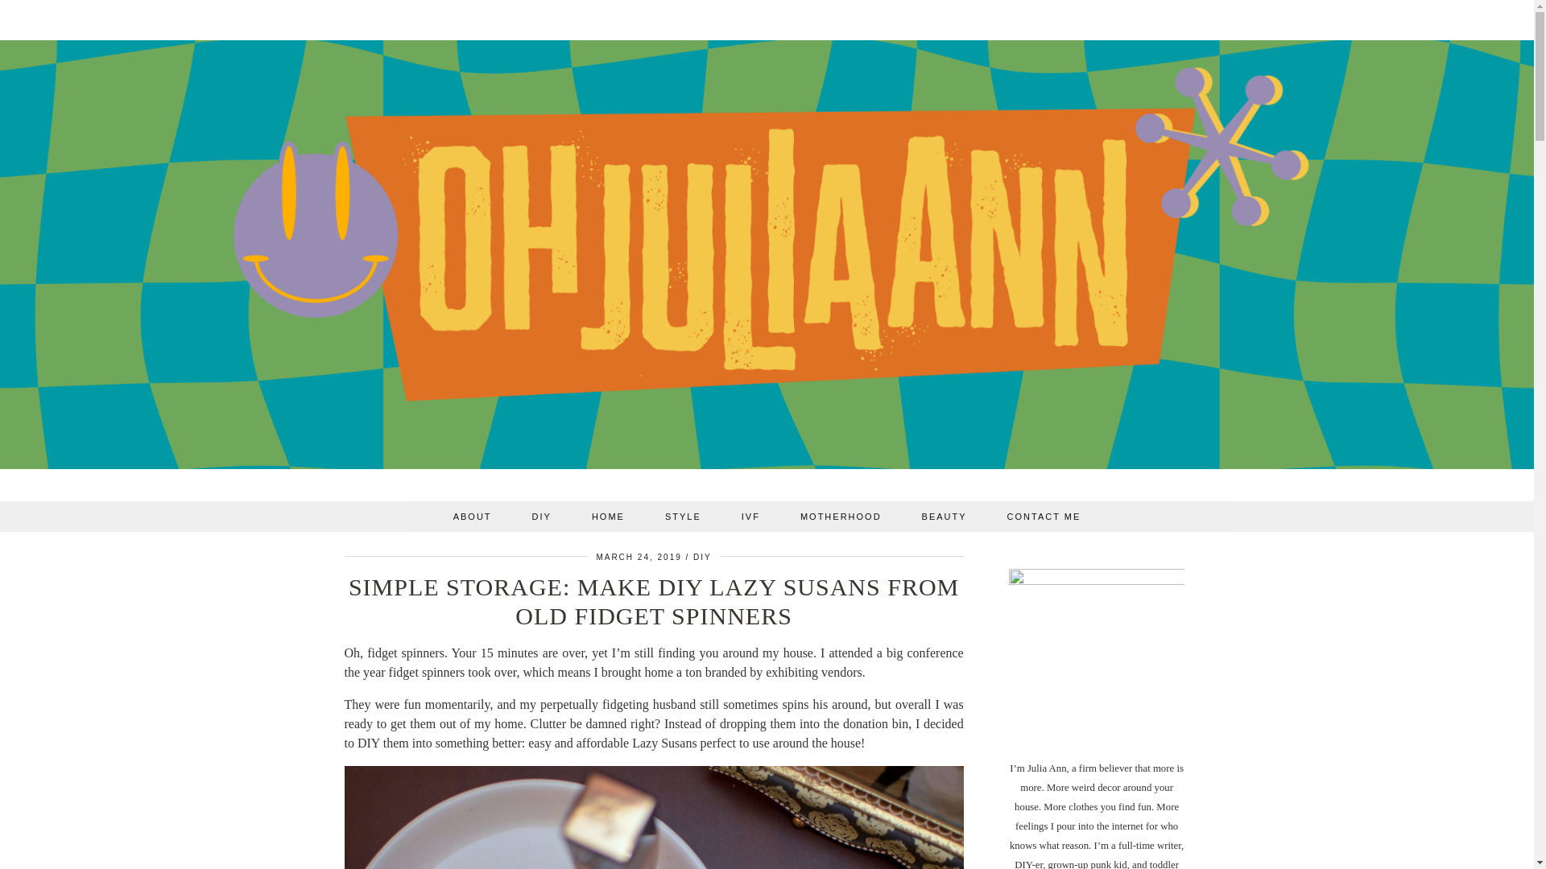 Image resolution: width=1546 pixels, height=869 pixels. What do you see at coordinates (841, 517) in the screenshot?
I see `MOTHERHOOD` at bounding box center [841, 517].